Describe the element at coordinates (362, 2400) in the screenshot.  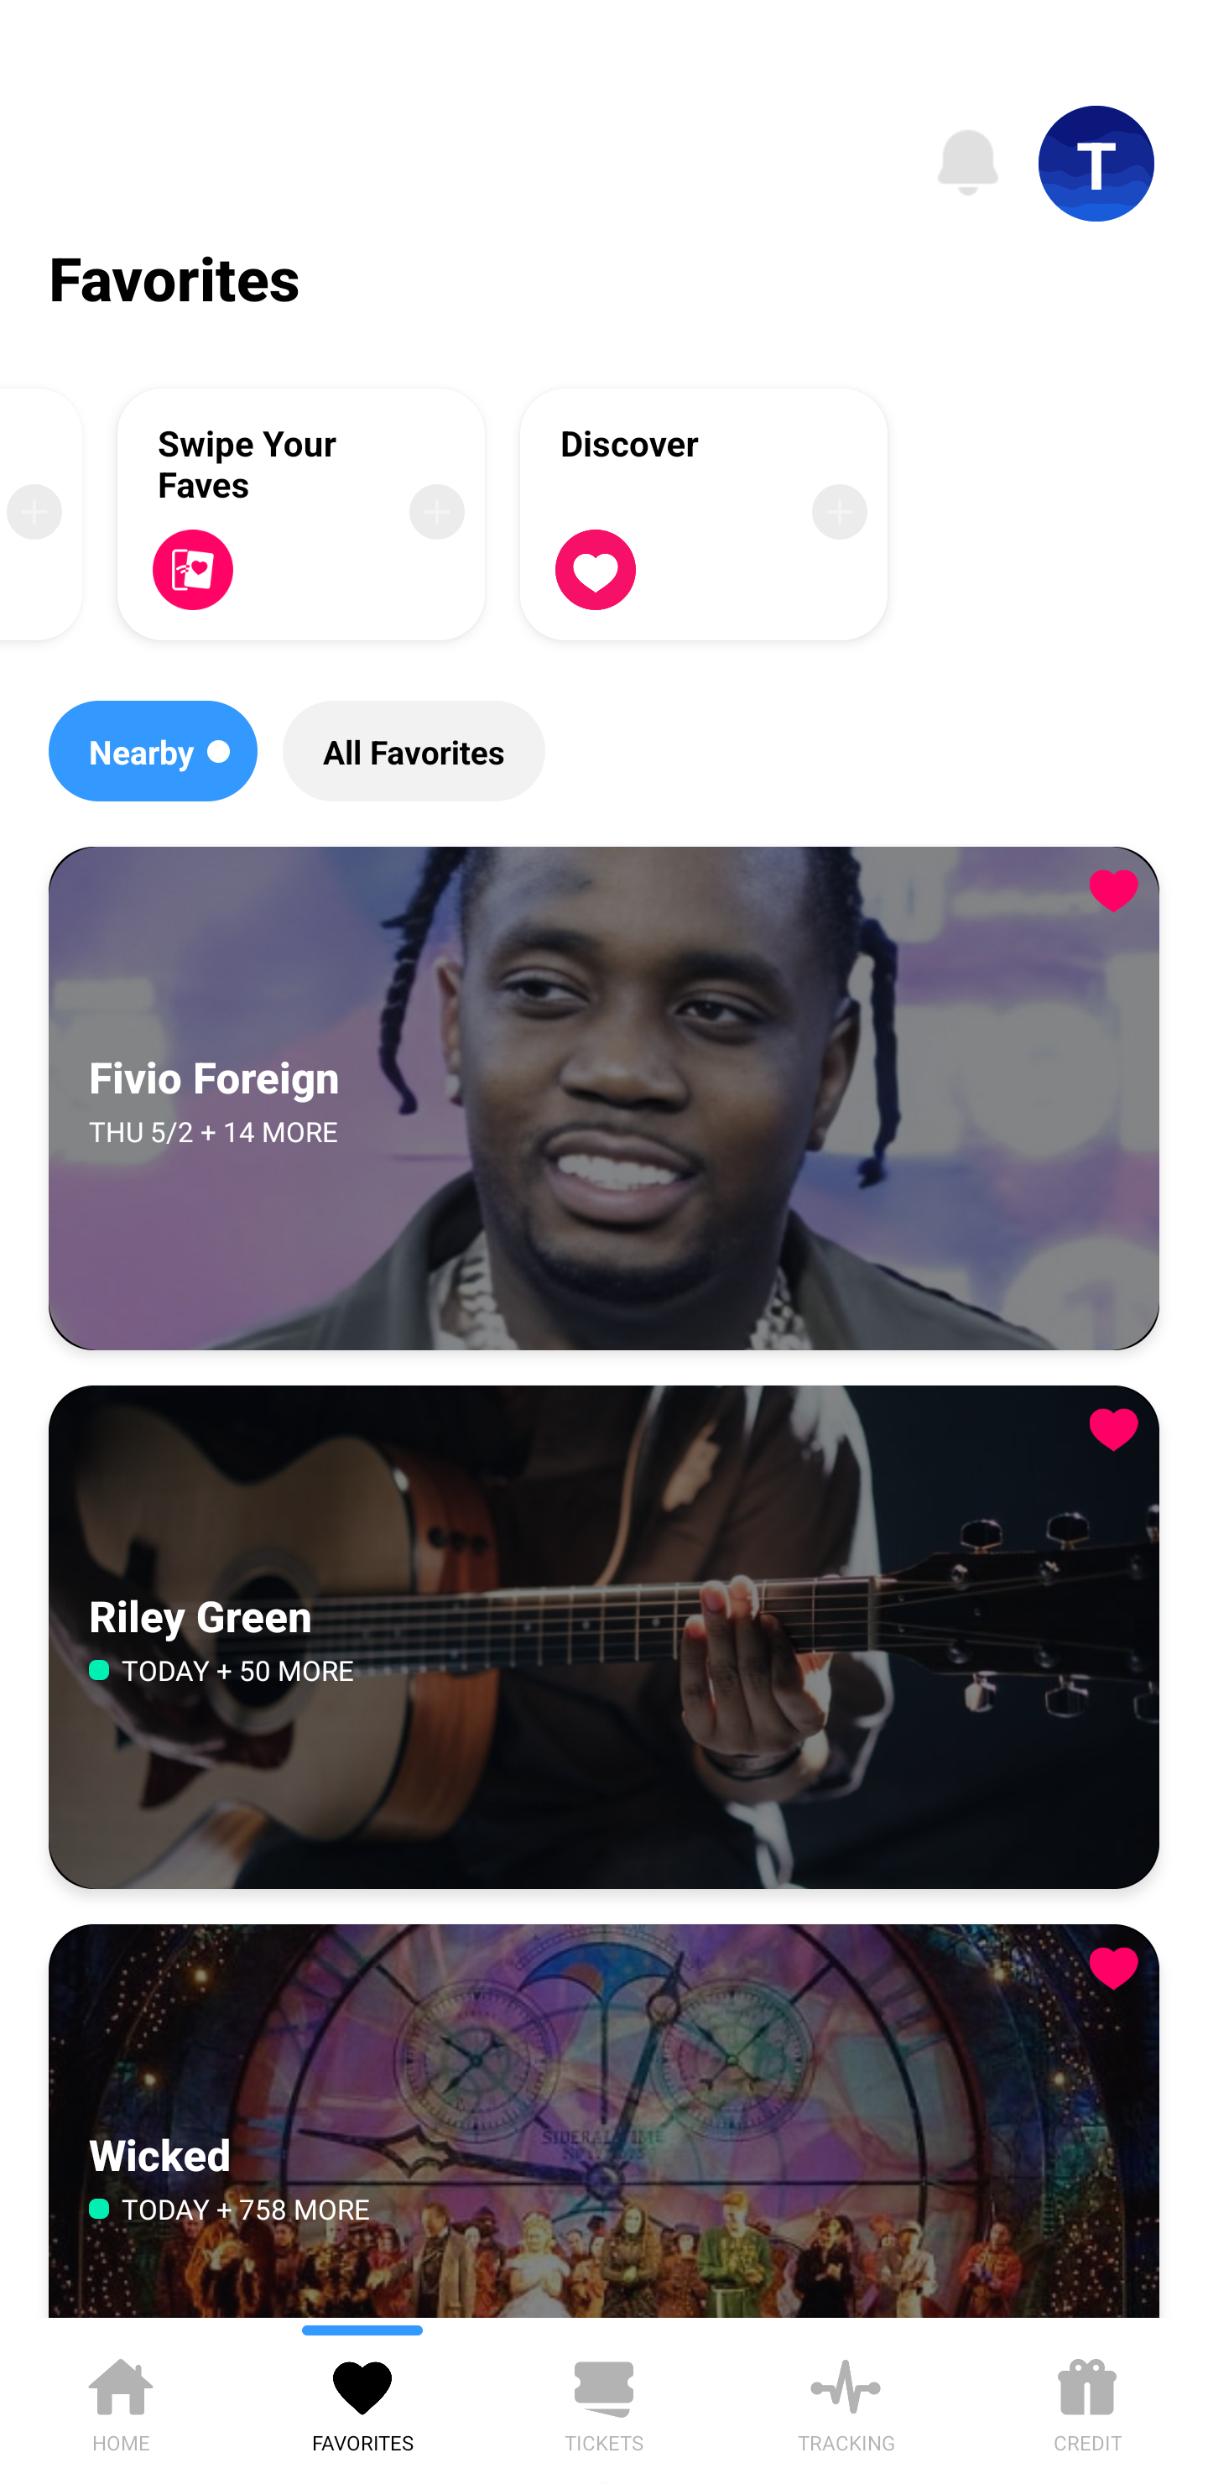
I see `FAVORITES` at that location.